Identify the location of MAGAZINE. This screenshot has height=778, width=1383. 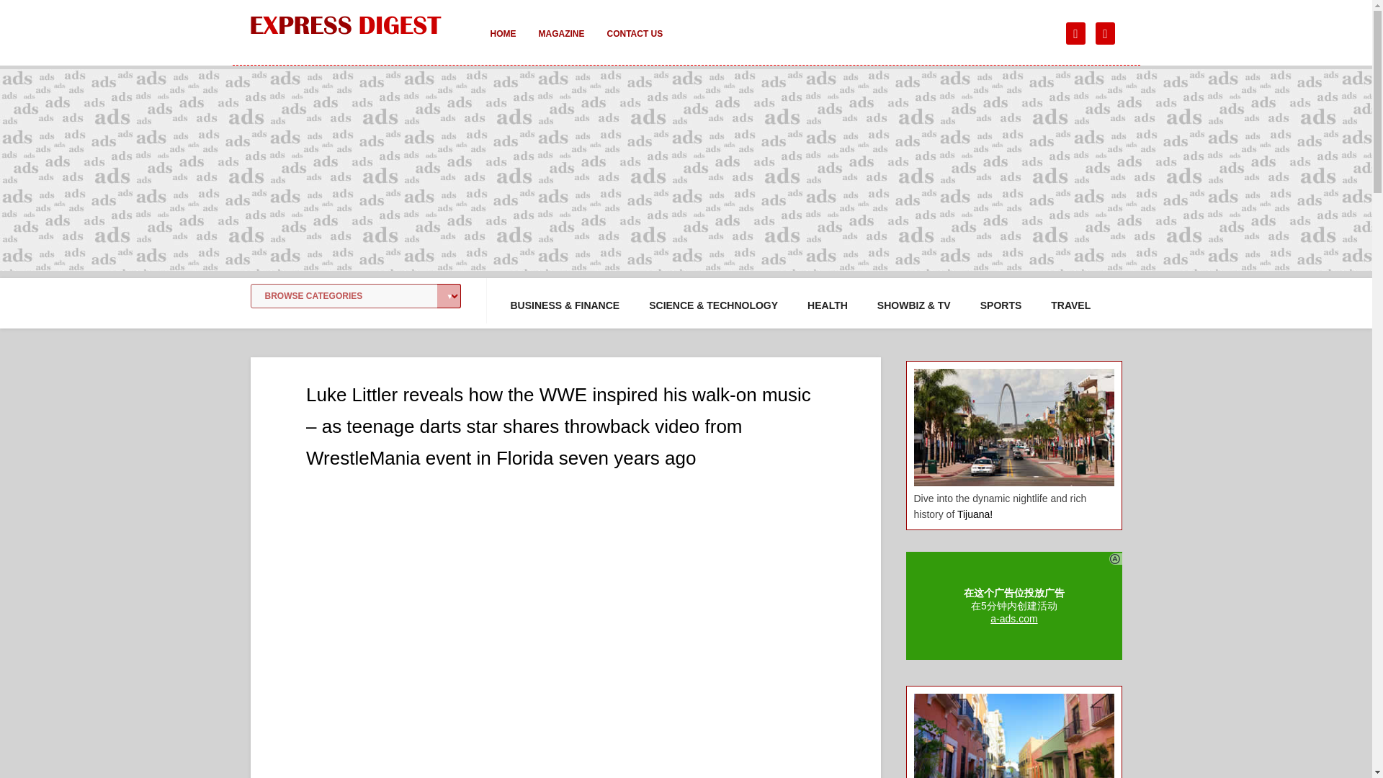
(561, 43).